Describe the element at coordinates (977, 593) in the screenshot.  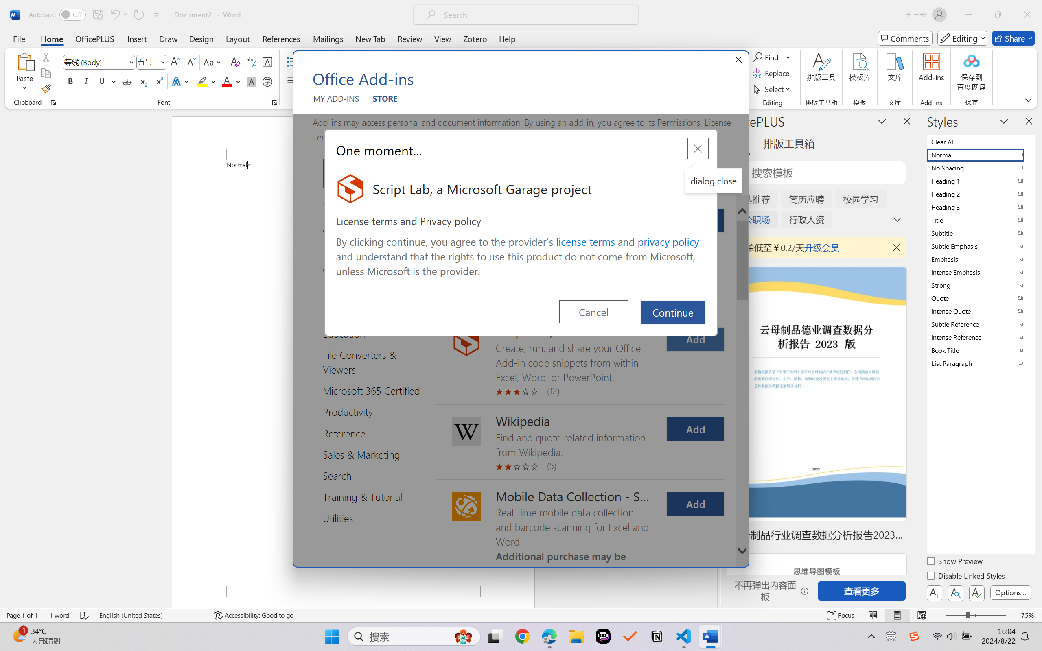
I see `Class: NetUIButton` at that location.